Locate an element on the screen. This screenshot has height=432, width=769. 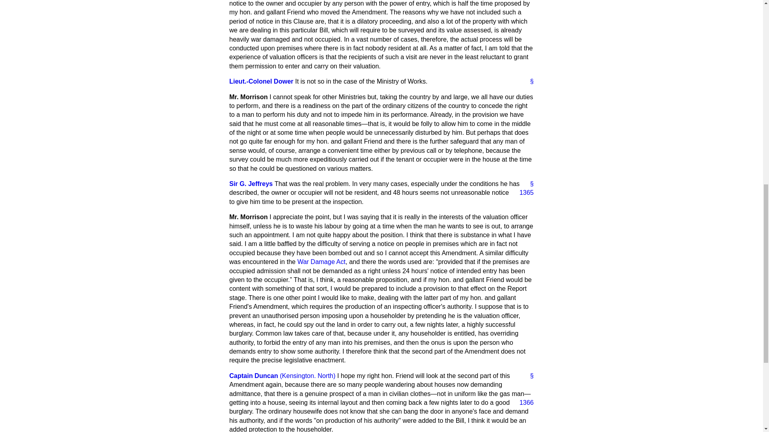
Lieut.-Colonel Dower is located at coordinates (261, 81).